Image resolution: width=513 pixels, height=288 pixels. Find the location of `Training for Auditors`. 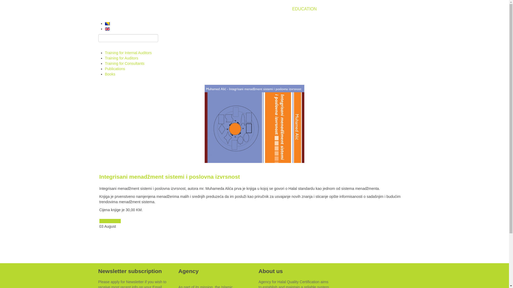

Training for Auditors is located at coordinates (121, 58).